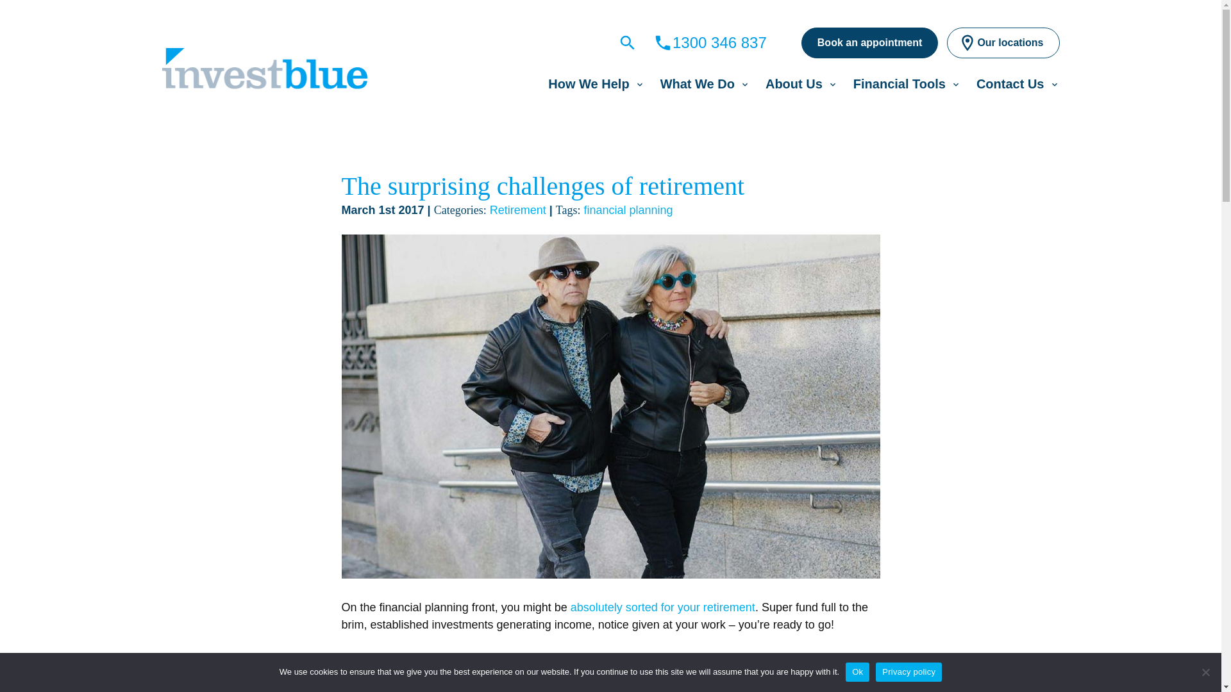  Describe the element at coordinates (710, 42) in the screenshot. I see `1300 346 837` at that location.